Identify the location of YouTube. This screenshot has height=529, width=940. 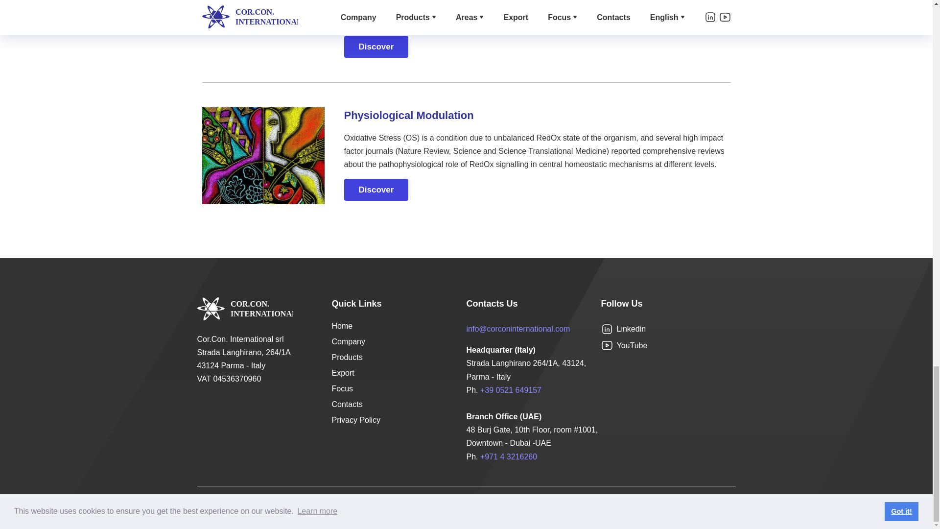
(624, 346).